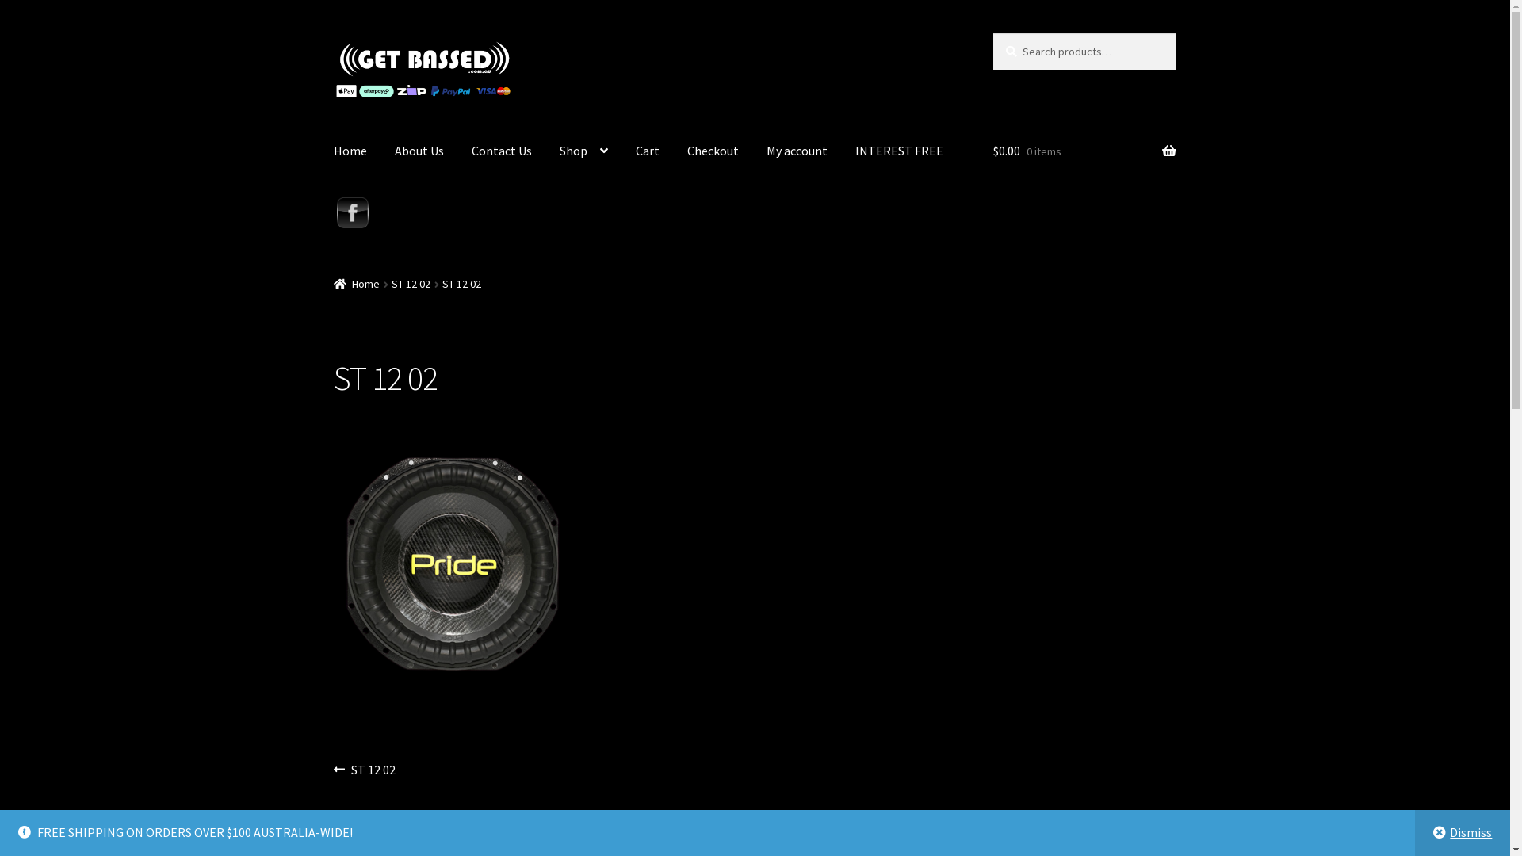  I want to click on Shop, so click(583, 151).